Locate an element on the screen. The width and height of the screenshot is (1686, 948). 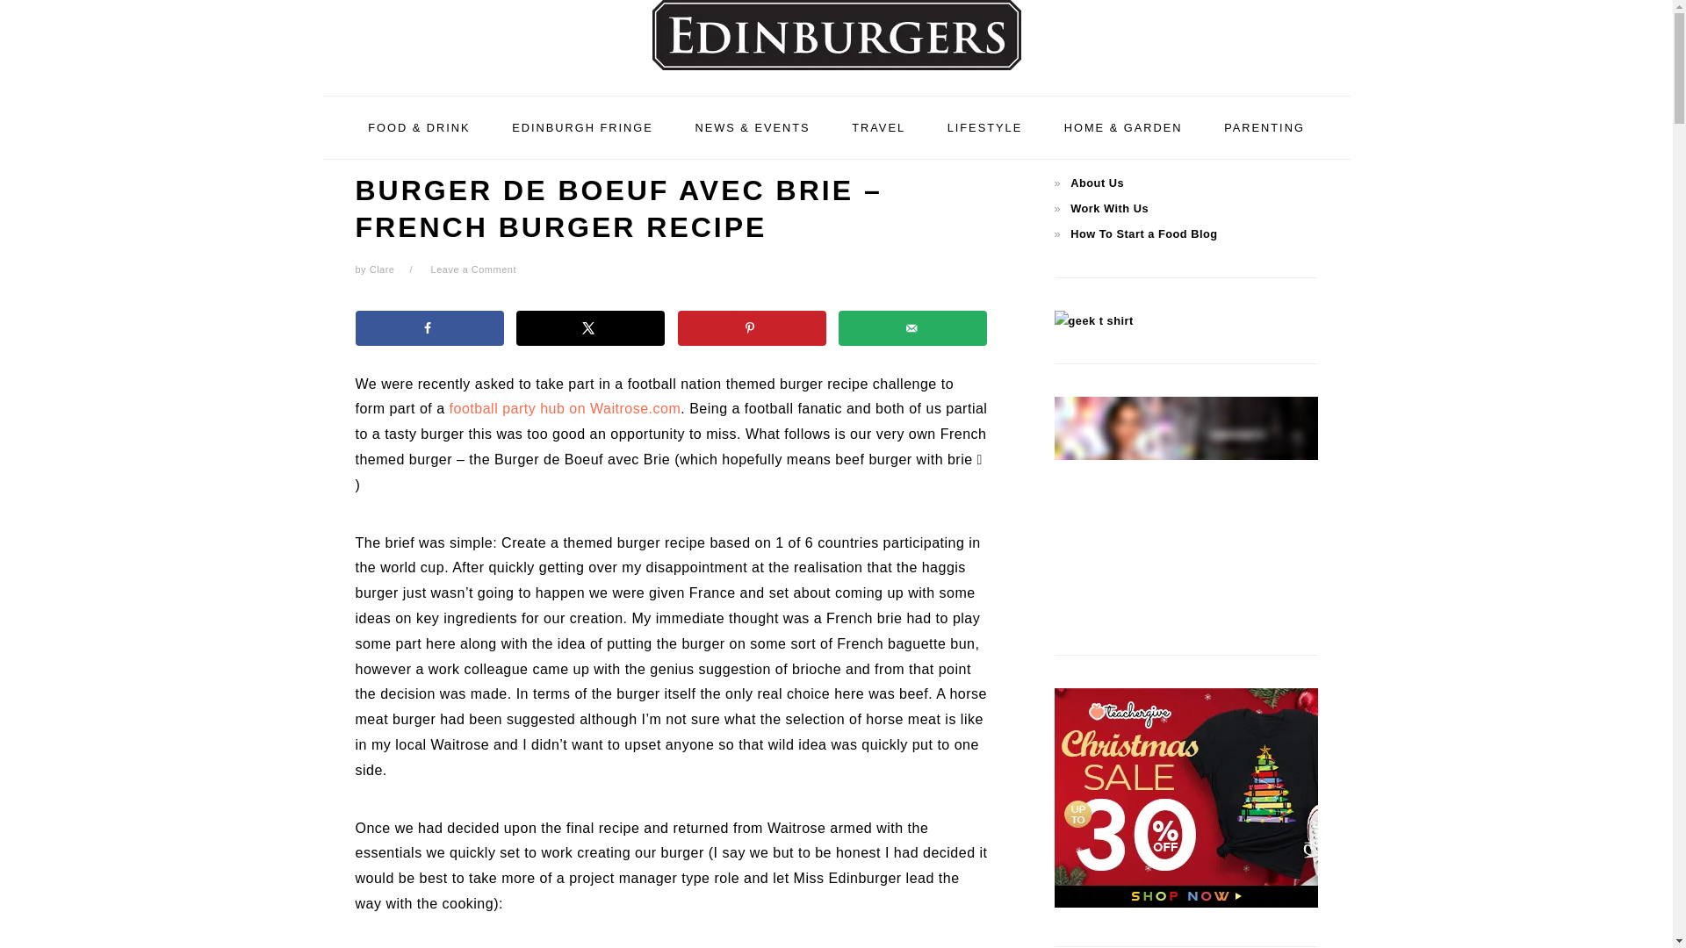
Edinburgers is located at coordinates (836, 44).